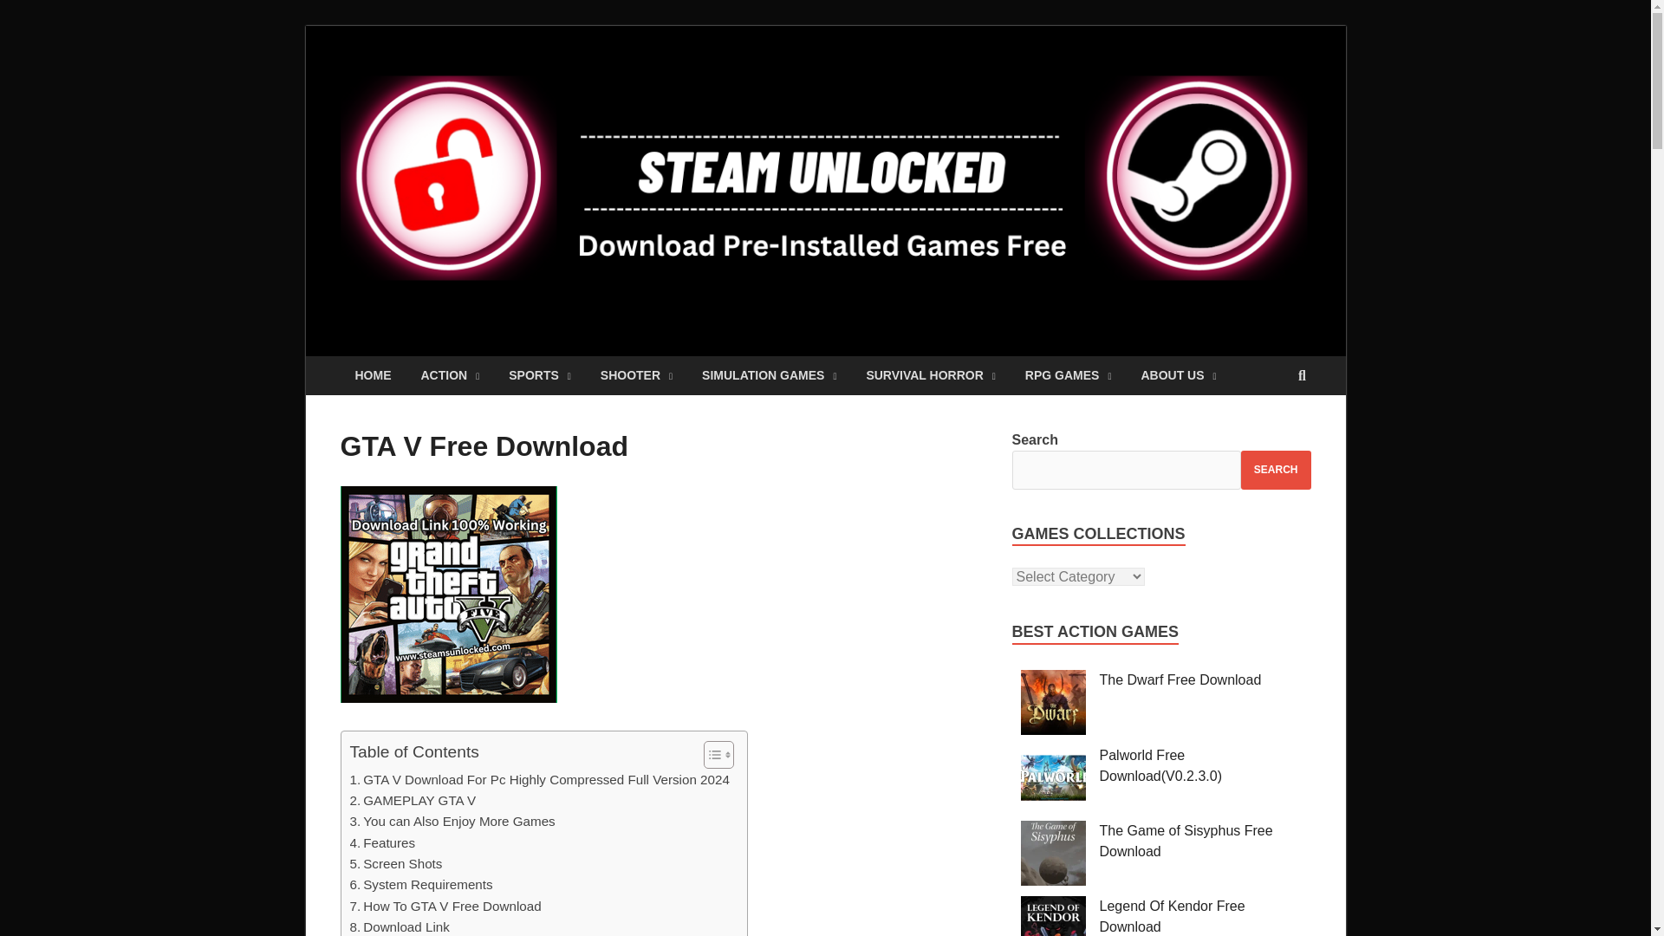 Image resolution: width=1664 pixels, height=936 pixels. What do you see at coordinates (445, 907) in the screenshot?
I see `How To GTA V Free Download` at bounding box center [445, 907].